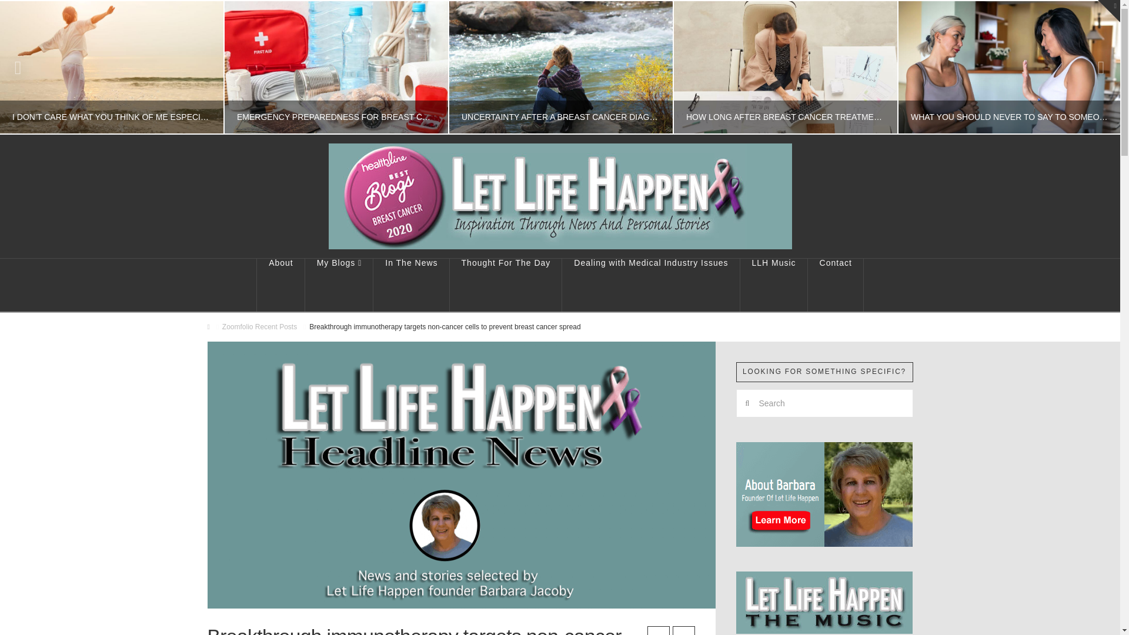 The image size is (1129, 635). Describe the element at coordinates (650, 285) in the screenshot. I see `Dealing with Medical Industry Issues` at that location.